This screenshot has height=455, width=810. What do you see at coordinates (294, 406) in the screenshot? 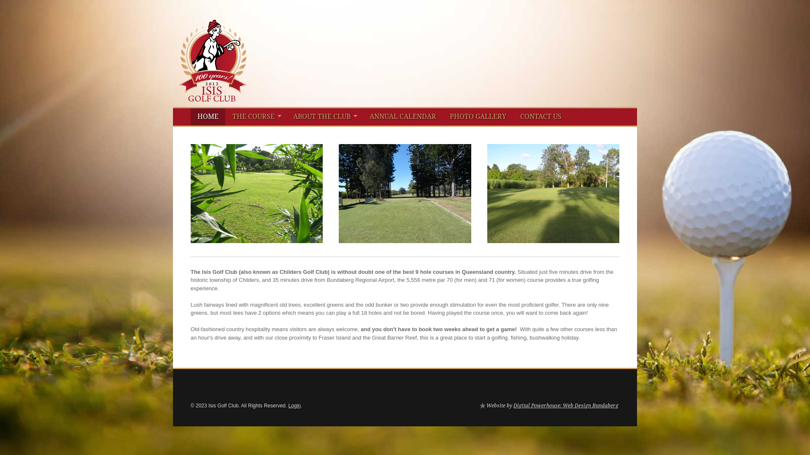
I see `Login` at bounding box center [294, 406].